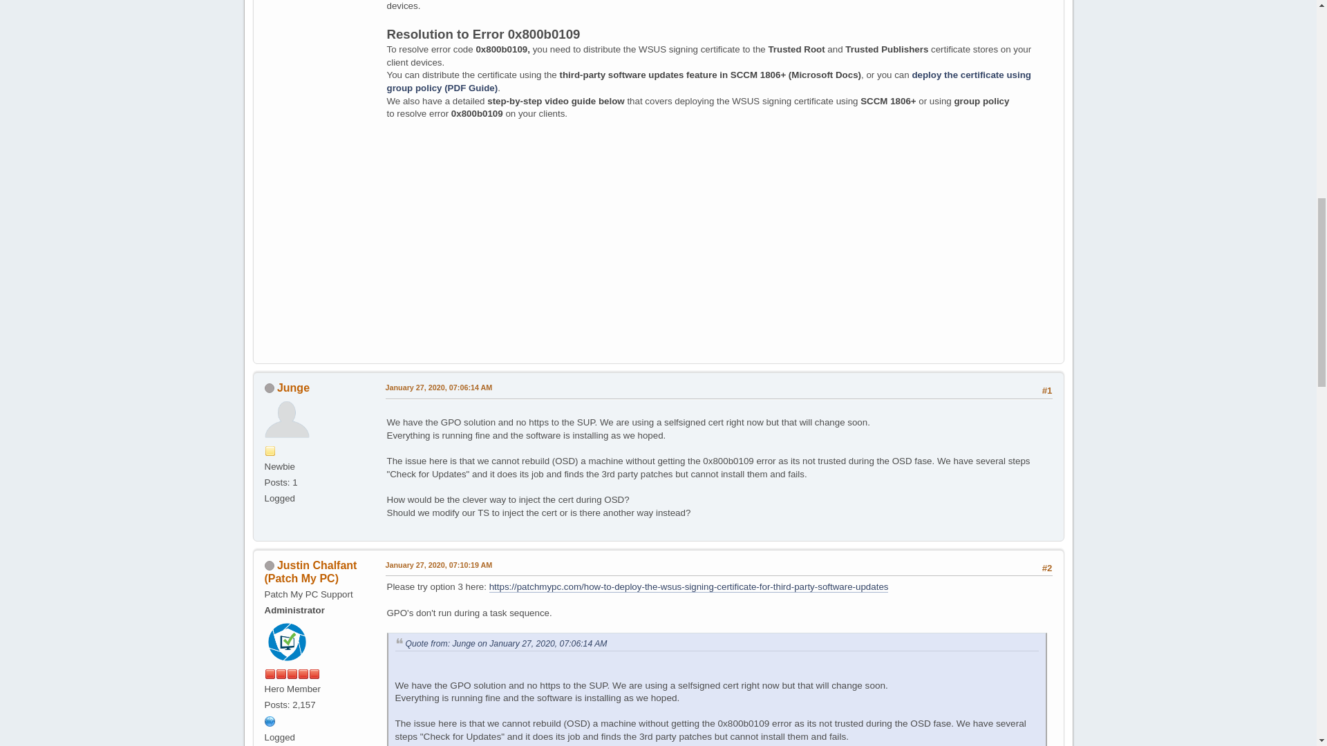 The image size is (1327, 746). What do you see at coordinates (270, 720) in the screenshot?
I see `Patch My PC Support` at bounding box center [270, 720].